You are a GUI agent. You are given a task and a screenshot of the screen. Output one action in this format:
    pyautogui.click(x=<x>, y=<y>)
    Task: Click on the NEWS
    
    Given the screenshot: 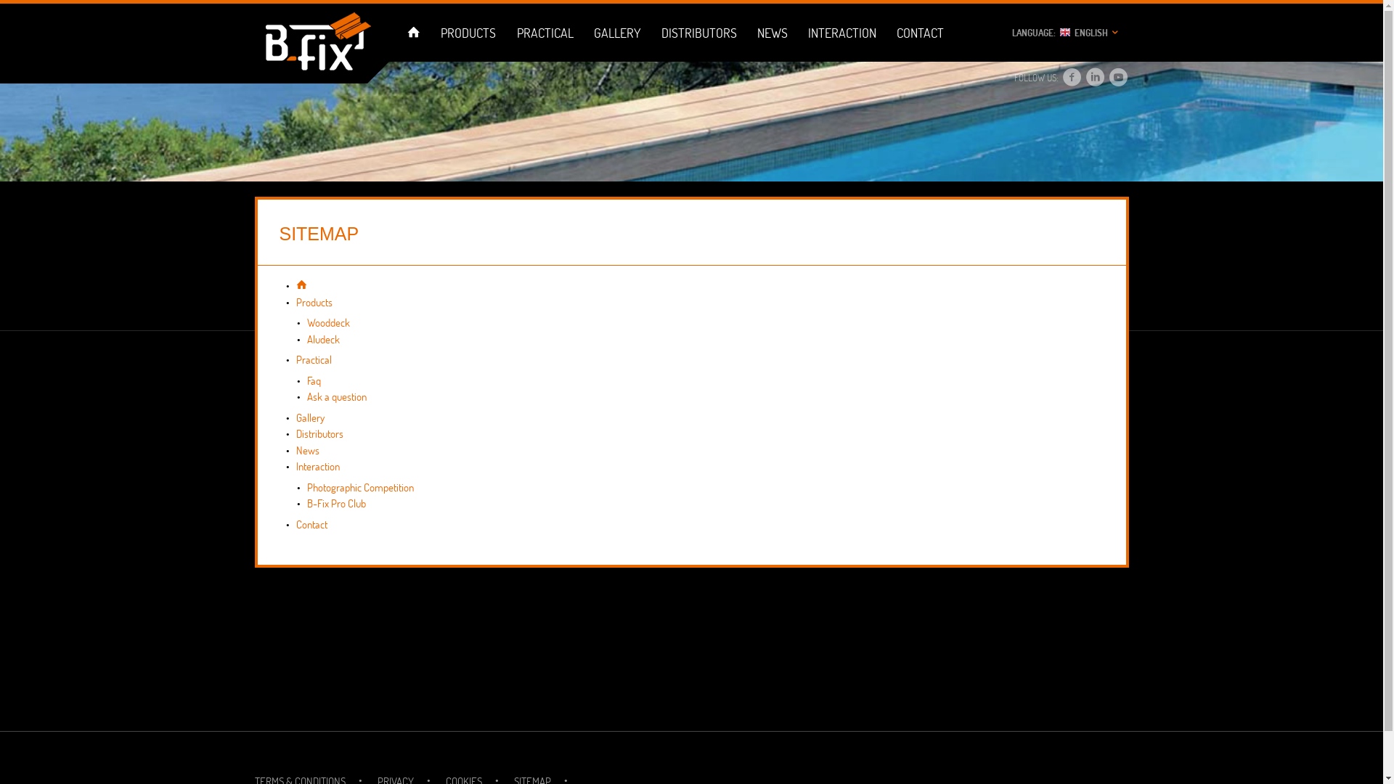 What is the action you would take?
    pyautogui.click(x=773, y=33)
    